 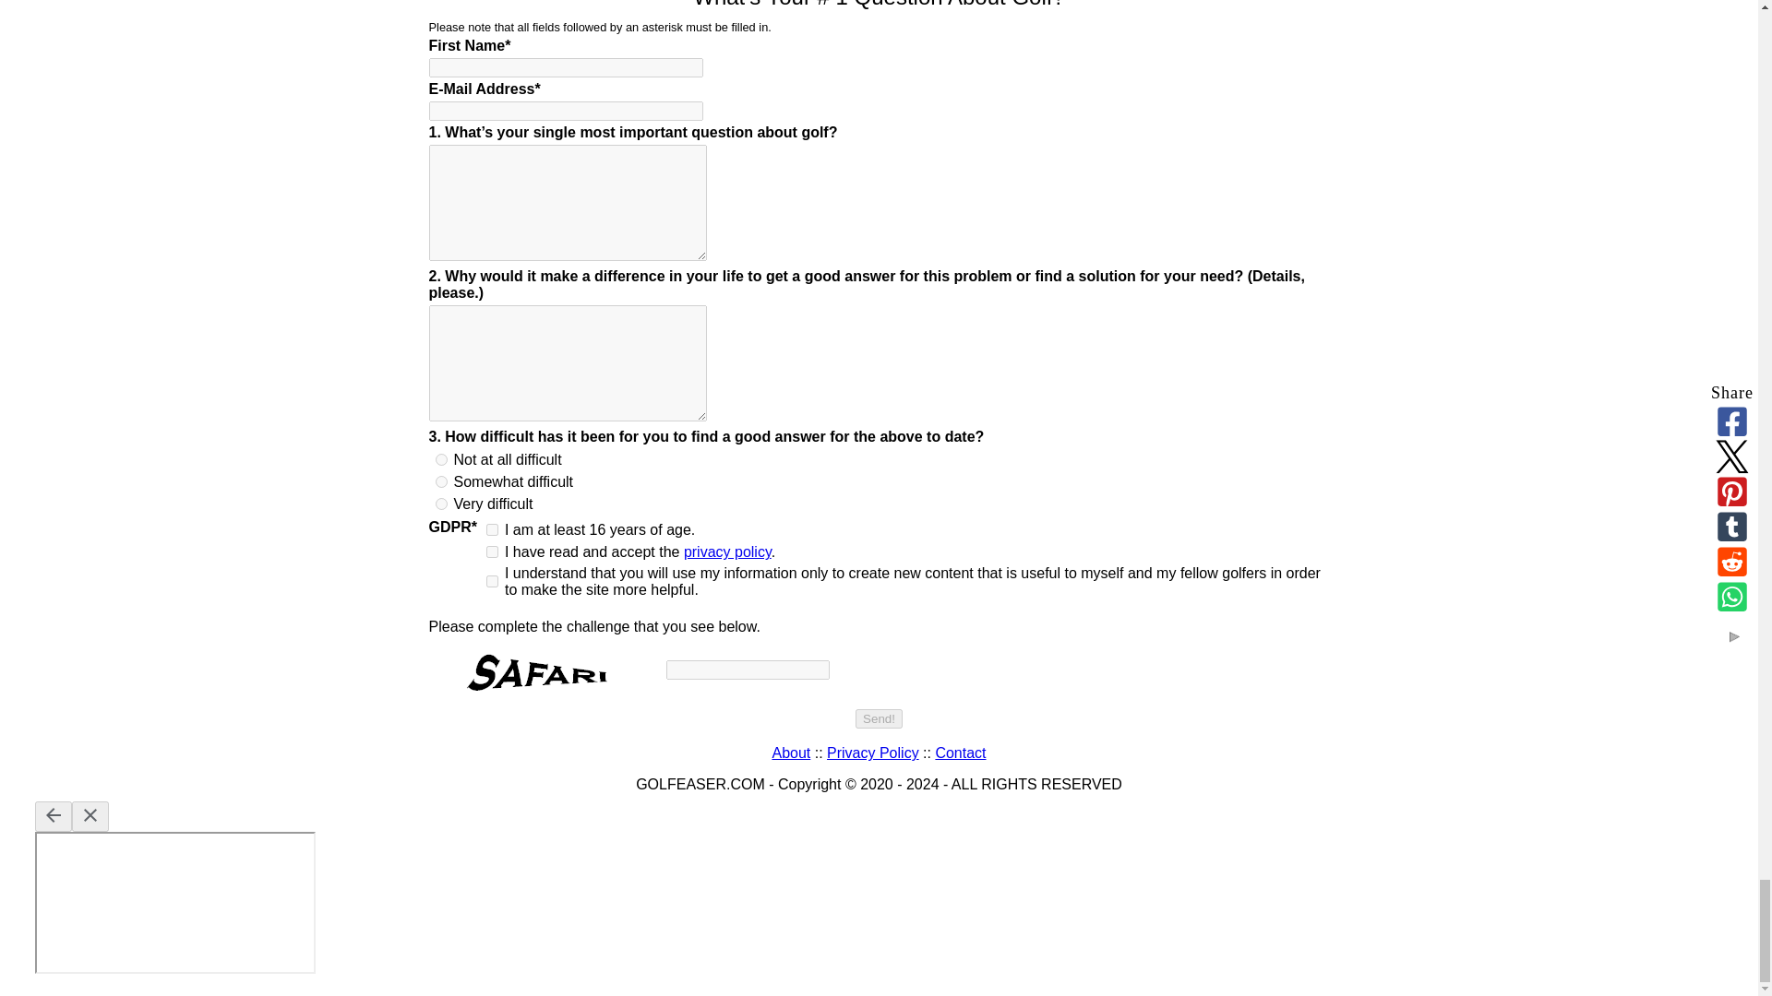 What do you see at coordinates (441, 504) in the screenshot?
I see `Very difficult` at bounding box center [441, 504].